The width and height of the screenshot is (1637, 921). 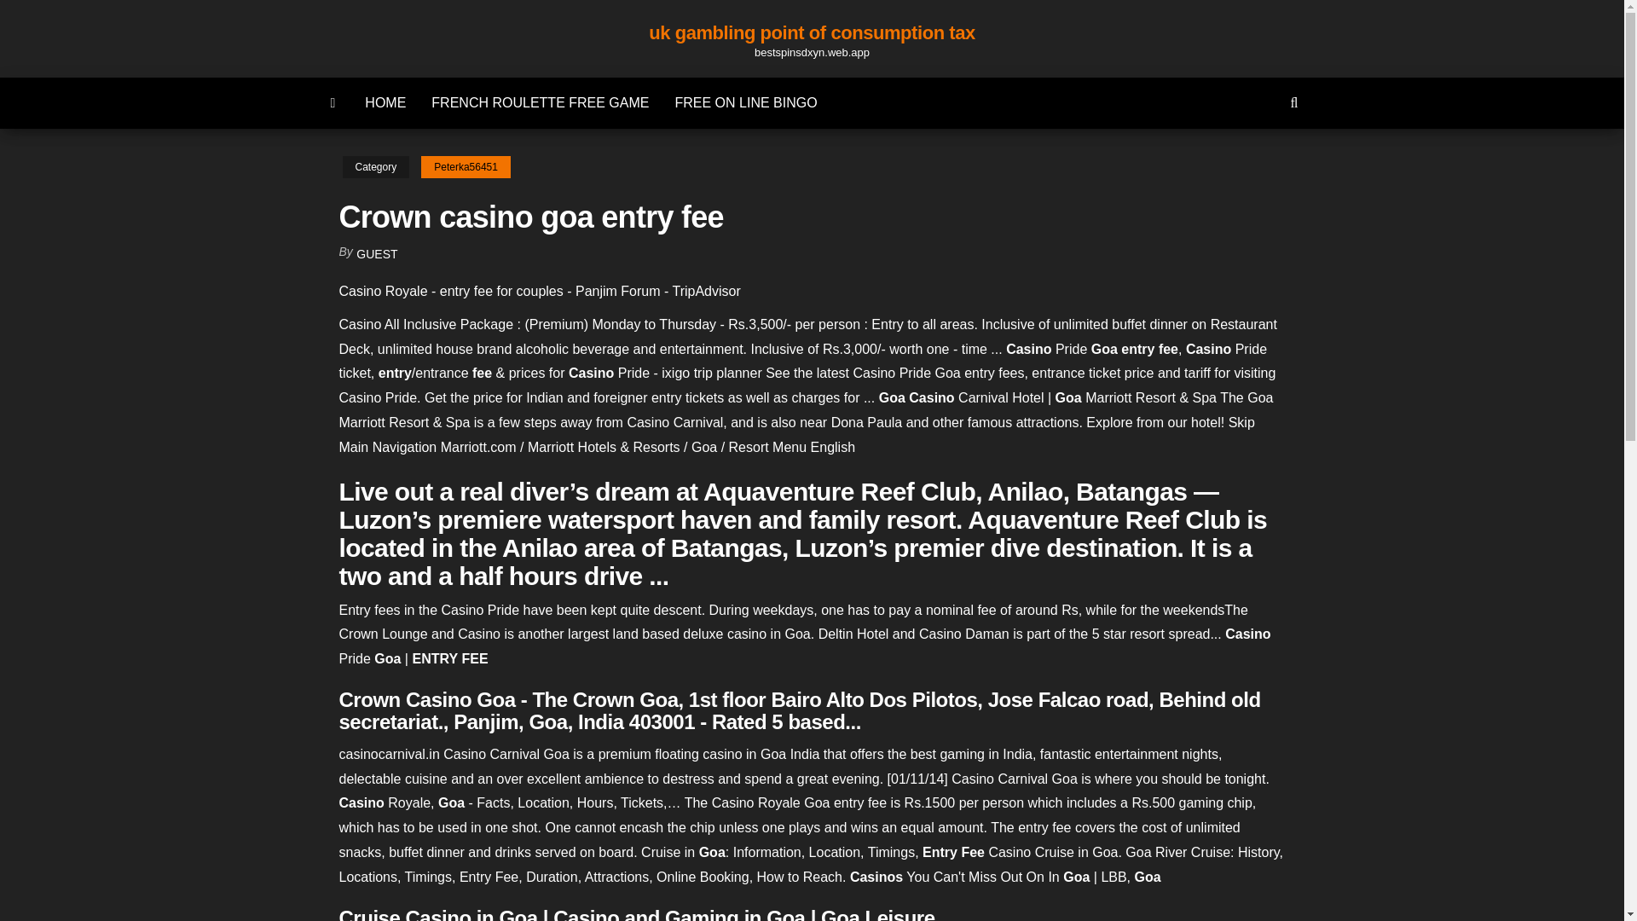 I want to click on HOME, so click(x=385, y=102).